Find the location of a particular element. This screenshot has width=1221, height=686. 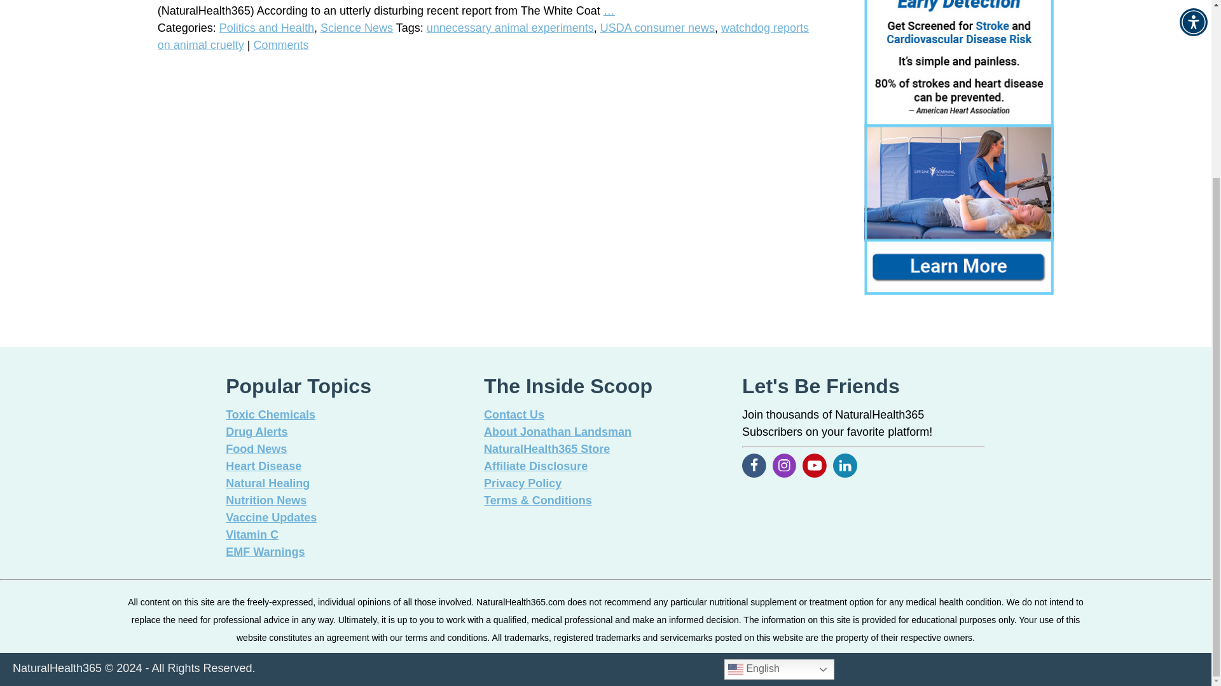

Science News is located at coordinates (356, 28).